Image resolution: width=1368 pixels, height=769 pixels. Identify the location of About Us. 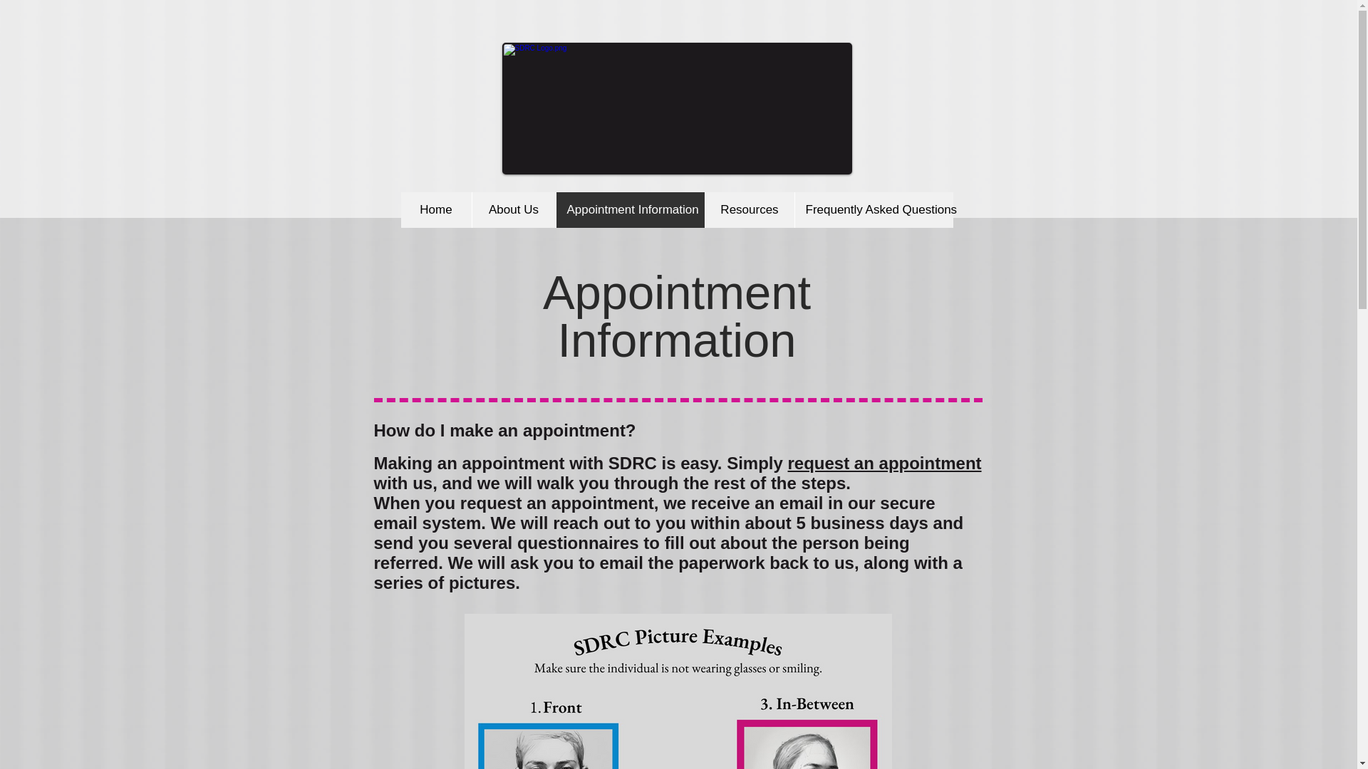
(513, 209).